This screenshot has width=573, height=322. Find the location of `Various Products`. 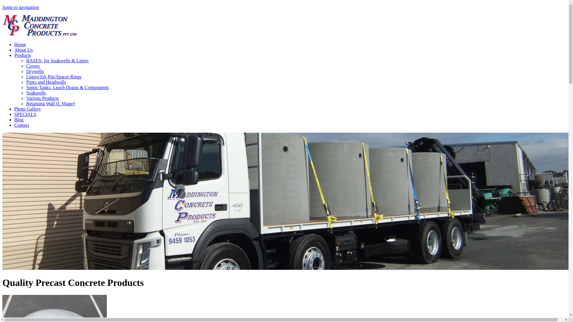

Various Products is located at coordinates (42, 98).